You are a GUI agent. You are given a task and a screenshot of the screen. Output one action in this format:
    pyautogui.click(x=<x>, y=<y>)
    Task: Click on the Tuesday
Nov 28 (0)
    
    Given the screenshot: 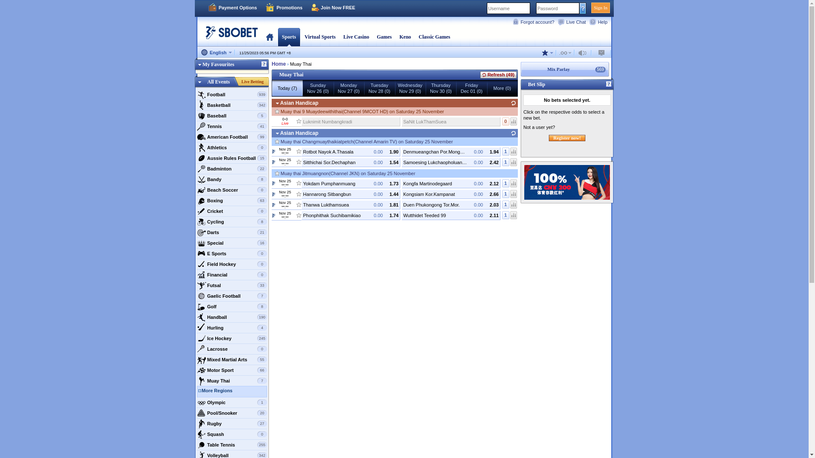 What is the action you would take?
    pyautogui.click(x=379, y=88)
    